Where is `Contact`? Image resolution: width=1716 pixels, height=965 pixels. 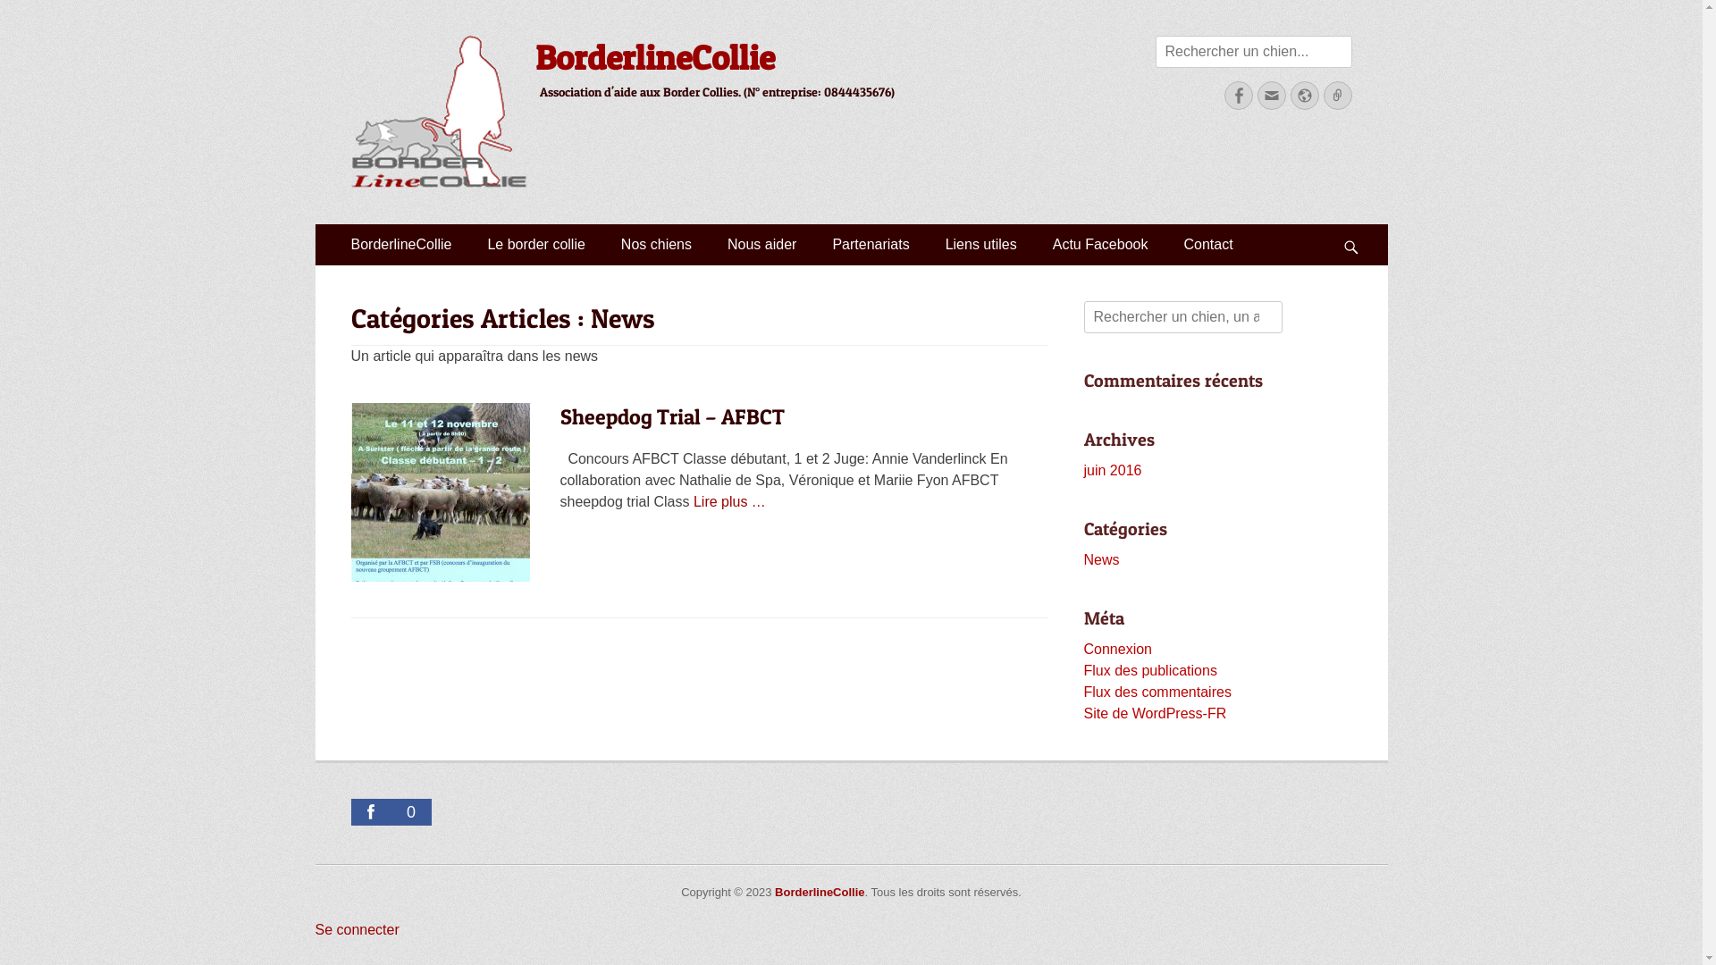
Contact is located at coordinates (1208, 245).